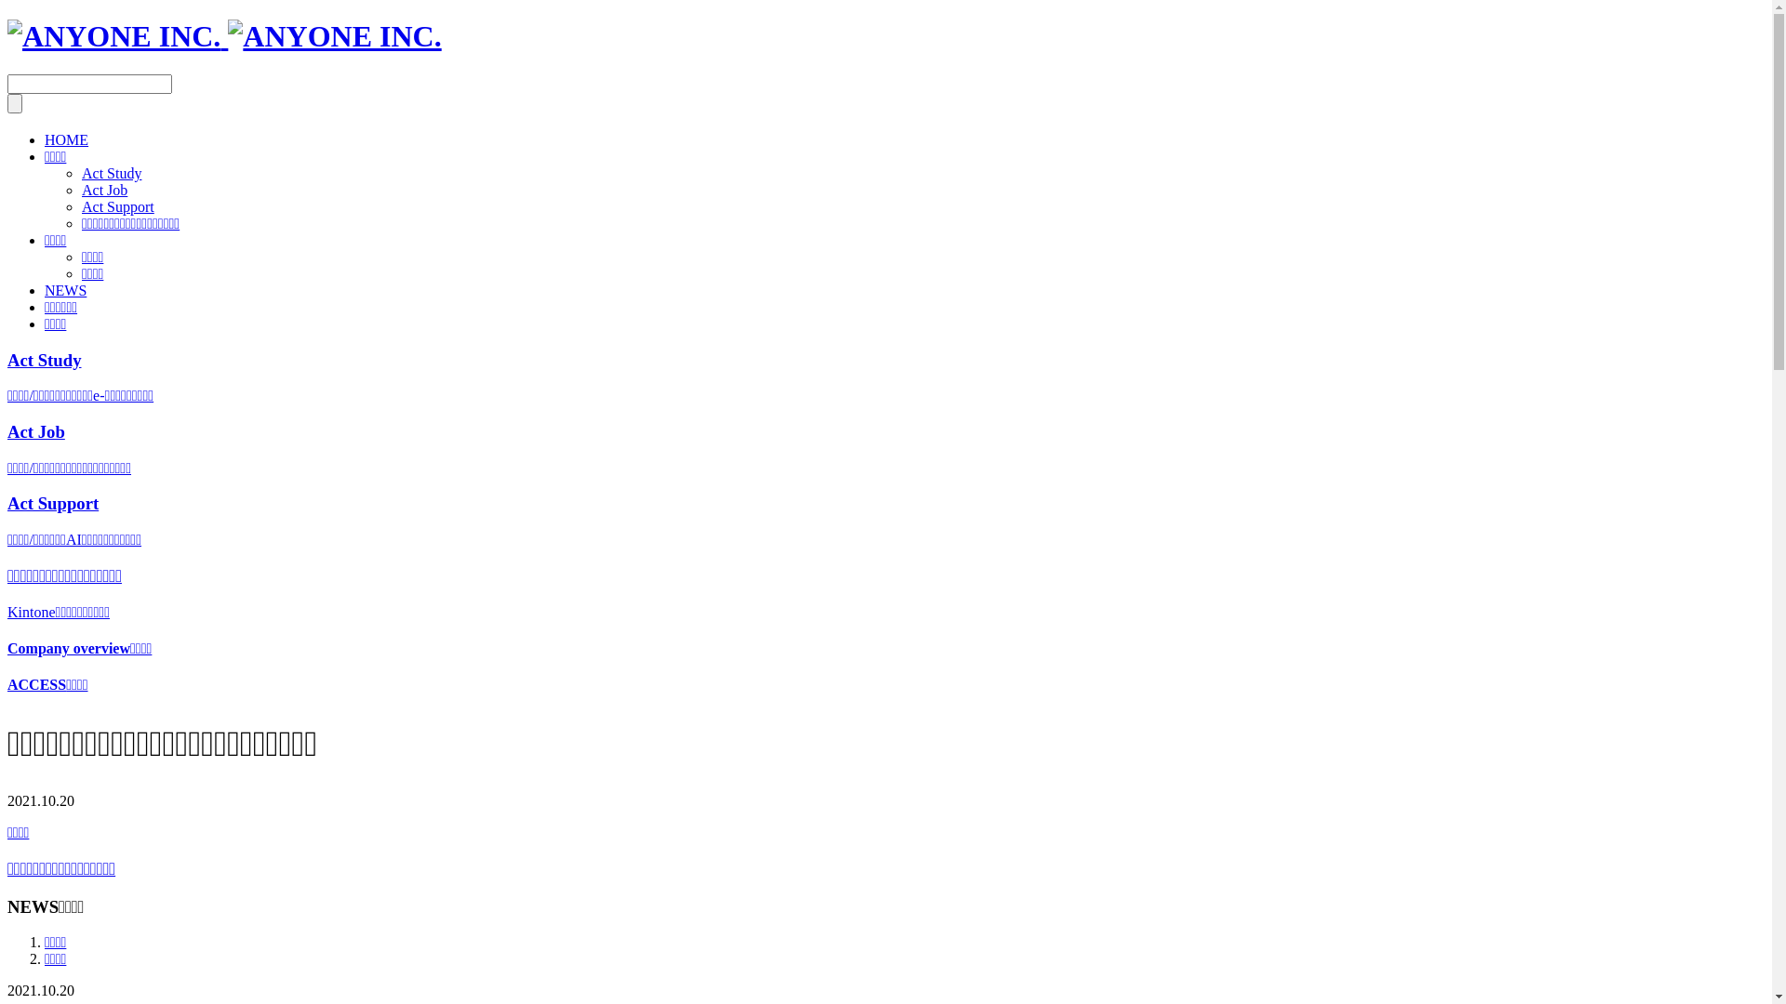  Describe the element at coordinates (112, 173) in the screenshot. I see `Act Study` at that location.